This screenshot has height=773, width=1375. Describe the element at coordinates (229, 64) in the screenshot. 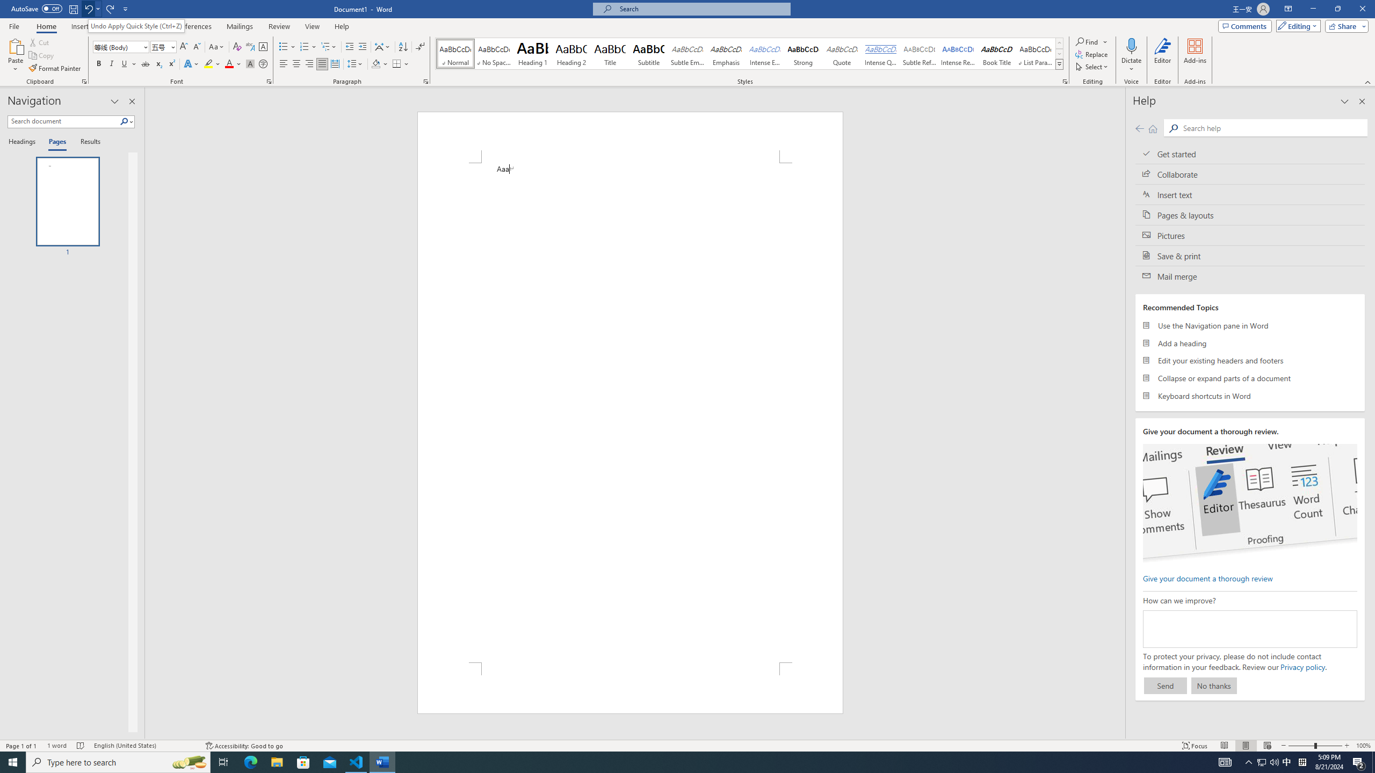

I see `Font Color Red` at that location.